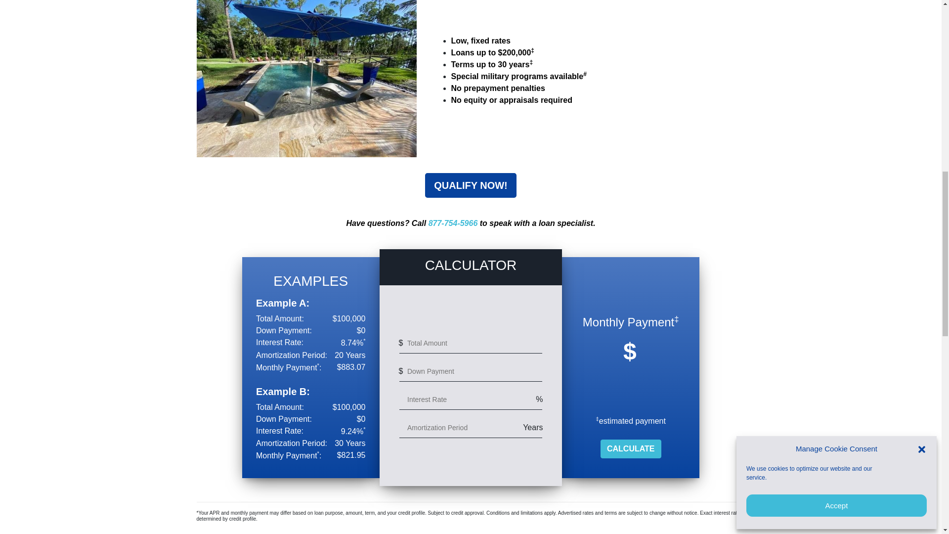 Image resolution: width=949 pixels, height=534 pixels. What do you see at coordinates (631, 448) in the screenshot?
I see `Calculate` at bounding box center [631, 448].